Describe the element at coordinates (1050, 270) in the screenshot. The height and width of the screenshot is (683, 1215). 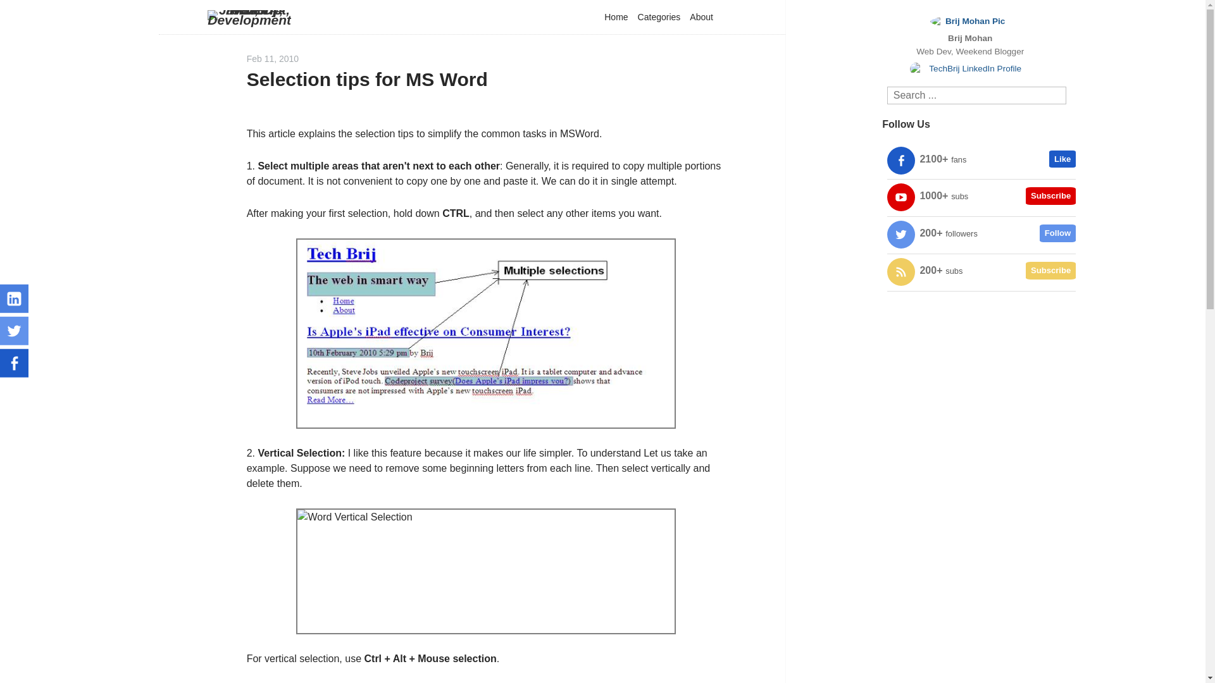
I see `Subscribe` at that location.